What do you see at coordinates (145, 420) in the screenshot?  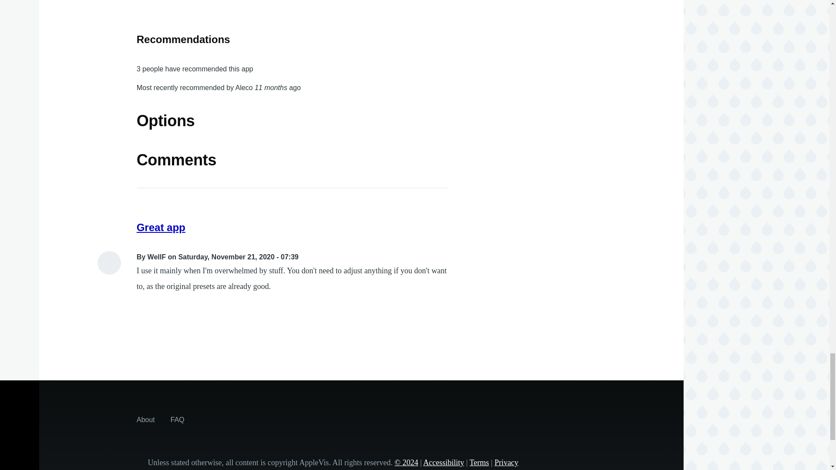 I see `About` at bounding box center [145, 420].